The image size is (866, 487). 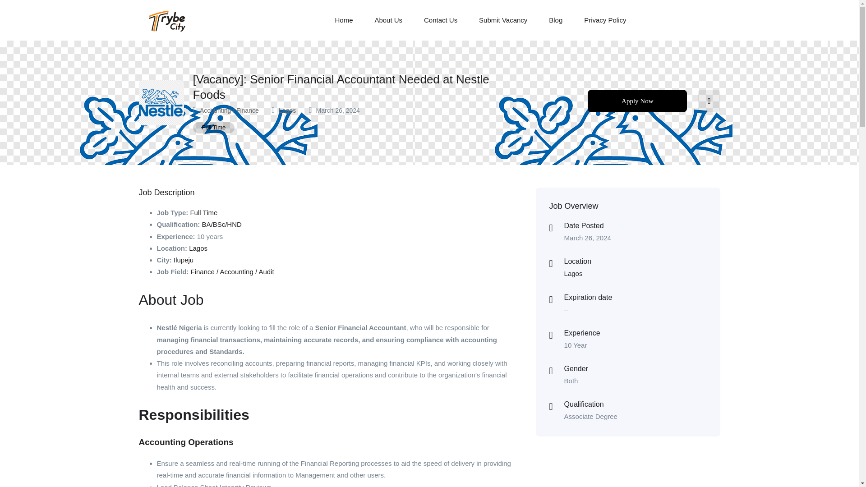 What do you see at coordinates (287, 110) in the screenshot?
I see `Lagos` at bounding box center [287, 110].